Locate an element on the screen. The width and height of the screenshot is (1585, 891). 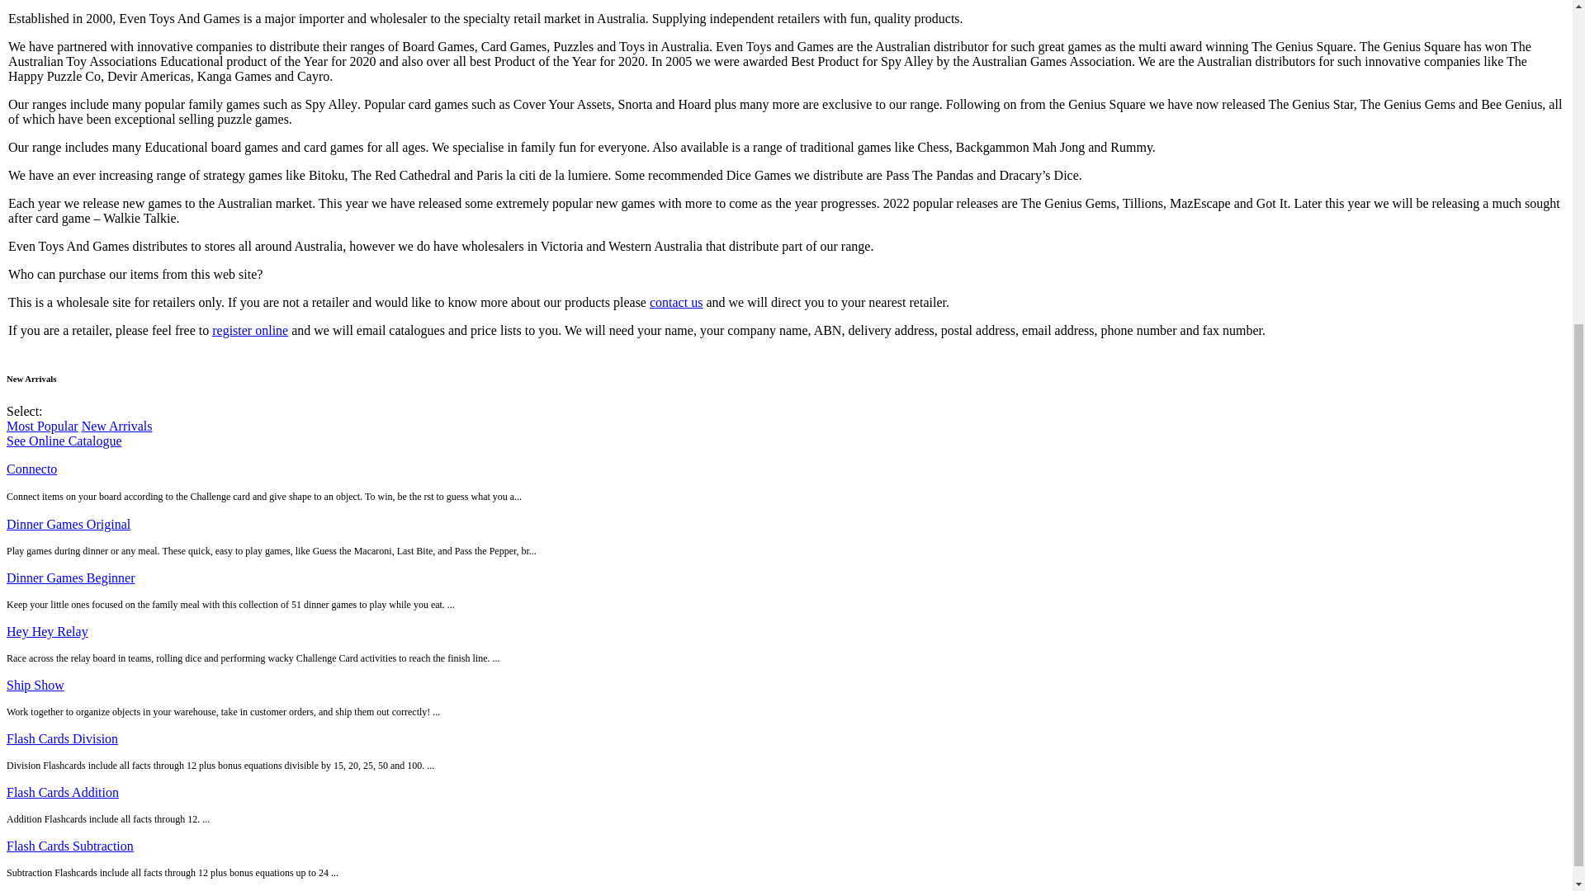
Connecto is located at coordinates (31, 469).